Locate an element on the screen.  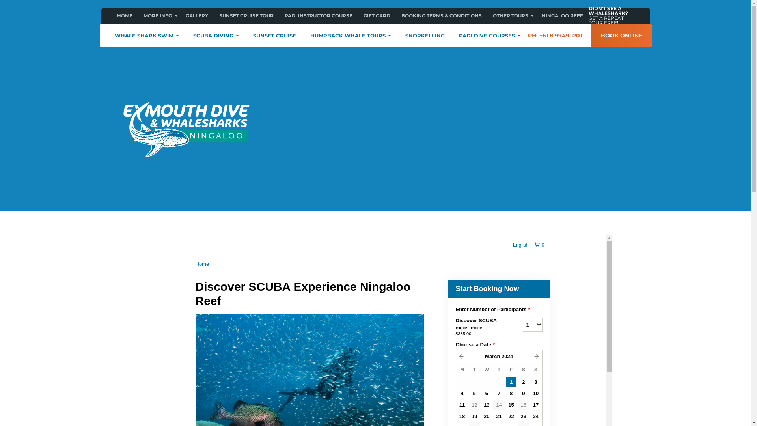
SUNSET CRUISE TOUR is located at coordinates (246, 16).